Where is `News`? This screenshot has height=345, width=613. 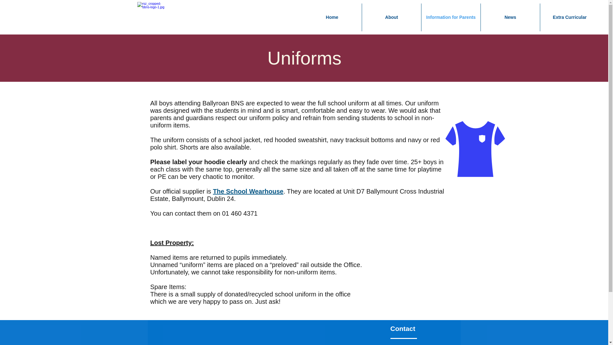 News is located at coordinates (510, 17).